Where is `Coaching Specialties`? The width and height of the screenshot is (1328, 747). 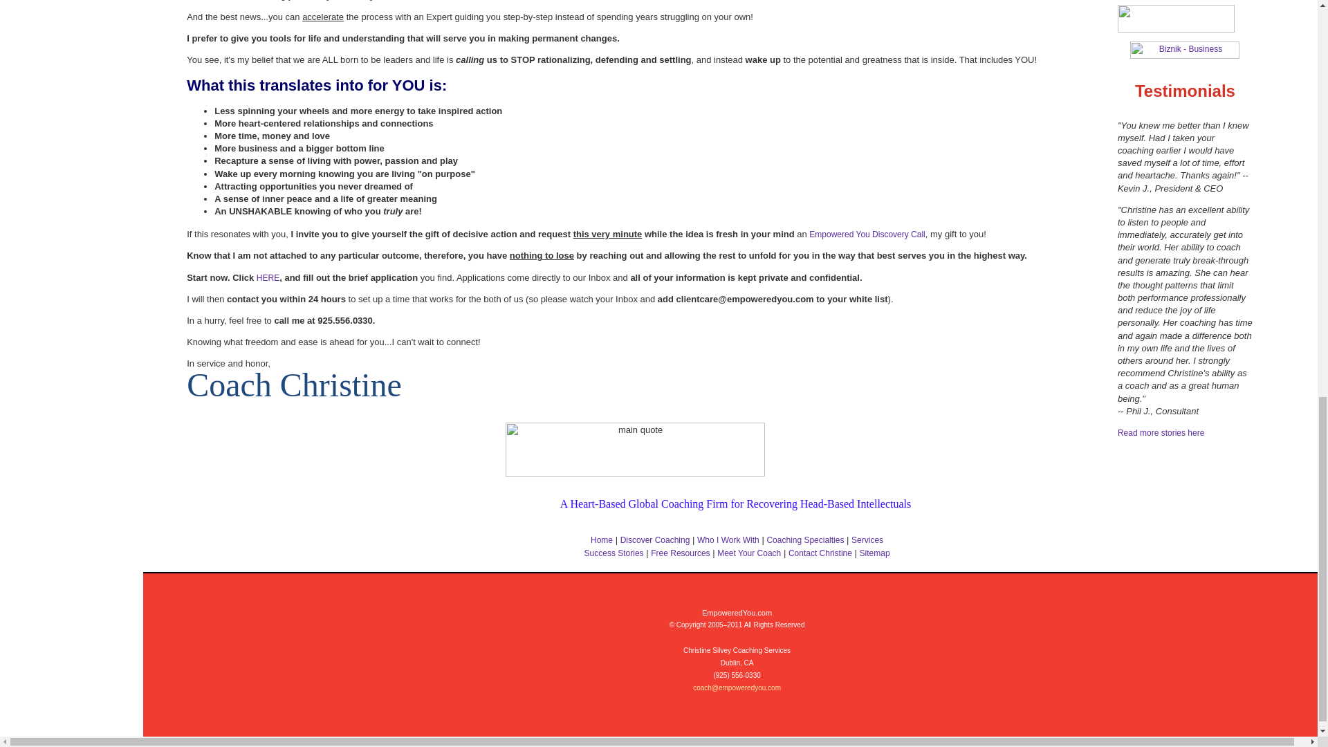 Coaching Specialties is located at coordinates (804, 540).